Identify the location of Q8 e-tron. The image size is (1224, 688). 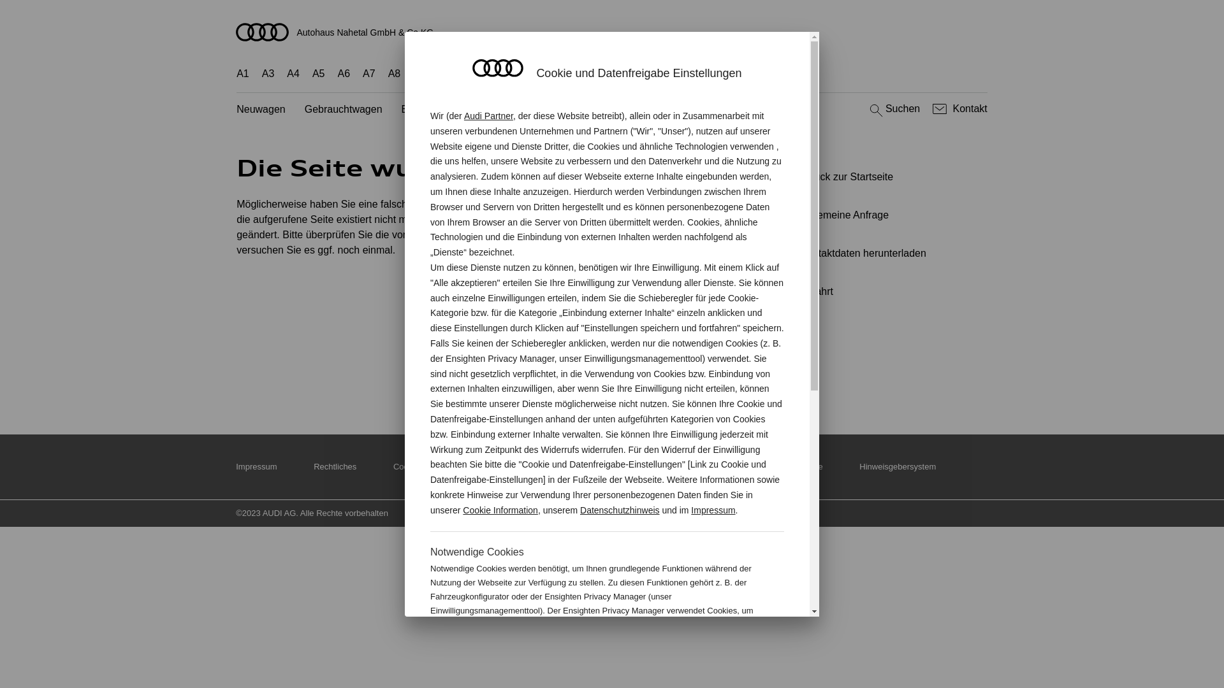
(623, 74).